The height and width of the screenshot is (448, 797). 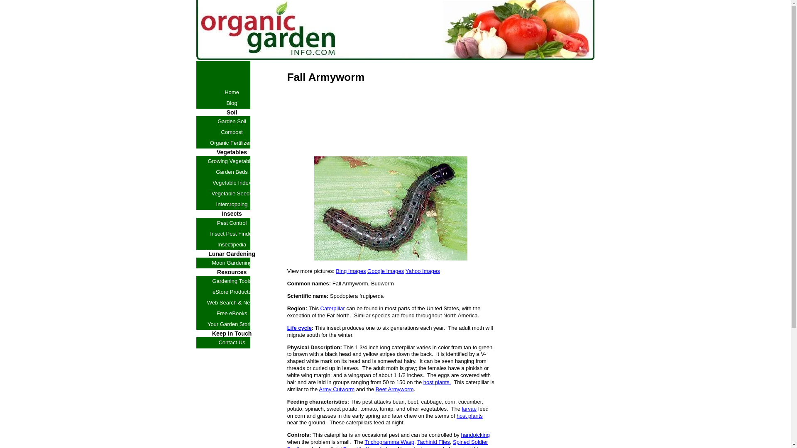 I want to click on Contact Us, so click(x=232, y=343).